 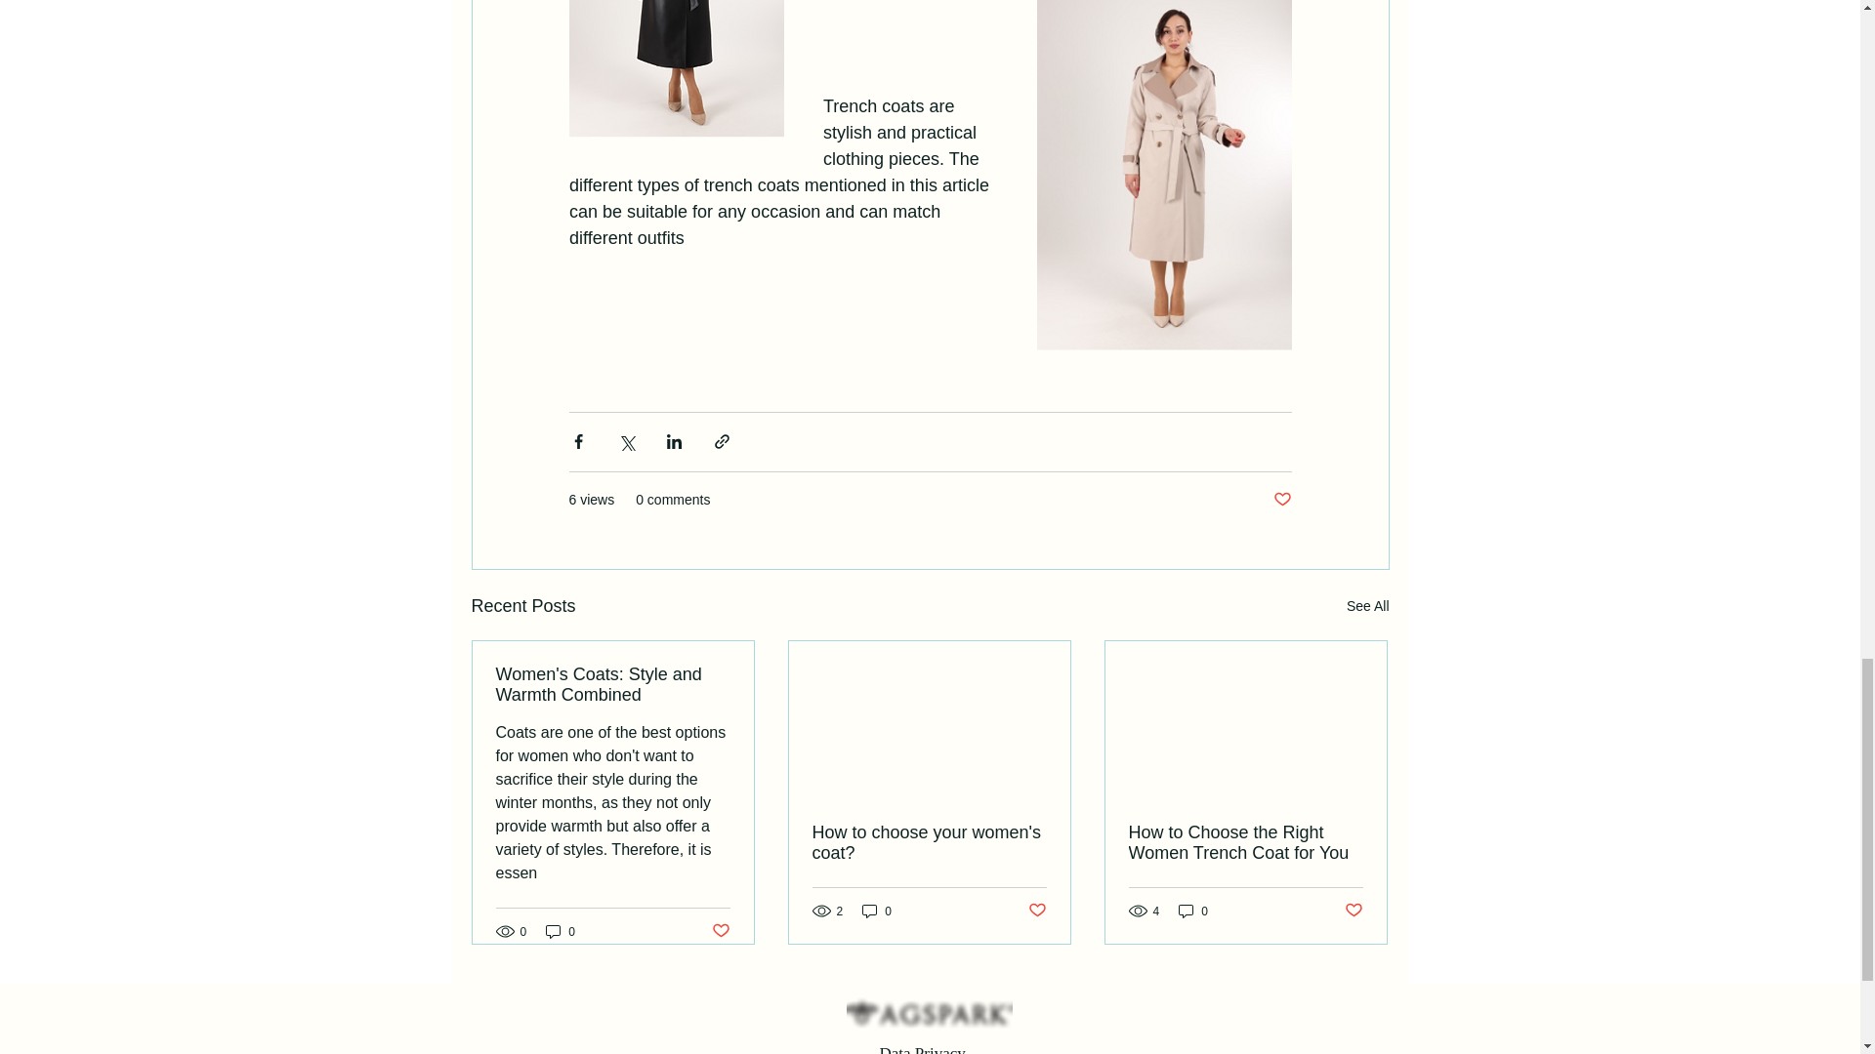 I want to click on AgsLogoVector.png, so click(x=928, y=1013).